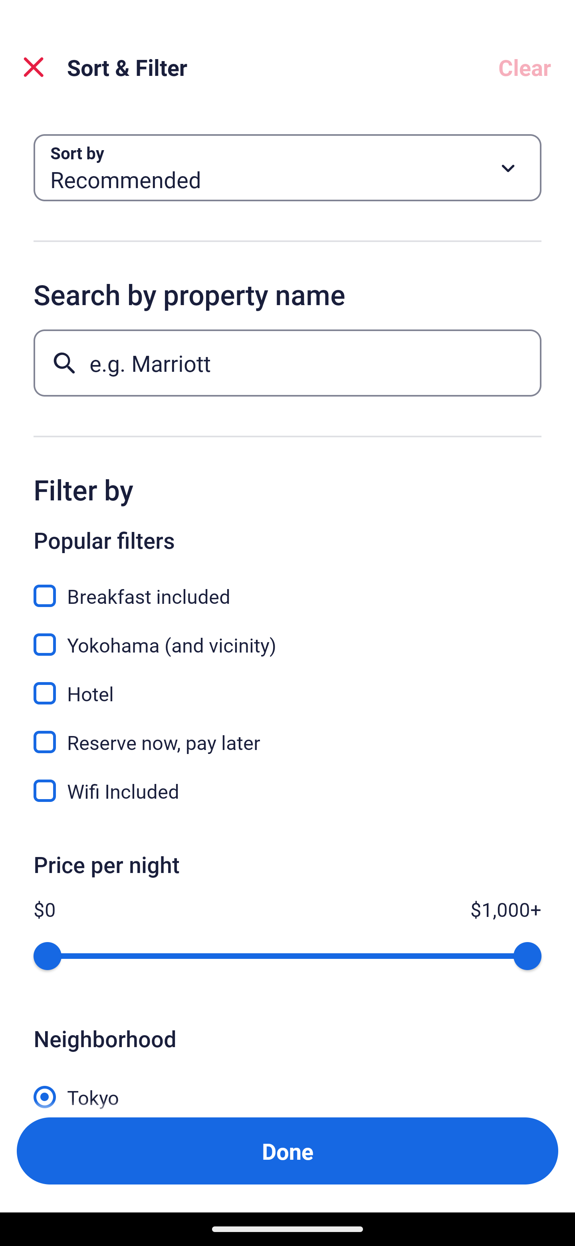 This screenshot has height=1246, width=575. Describe the element at coordinates (287, 791) in the screenshot. I see `Wifi Included, Wifi Included` at that location.